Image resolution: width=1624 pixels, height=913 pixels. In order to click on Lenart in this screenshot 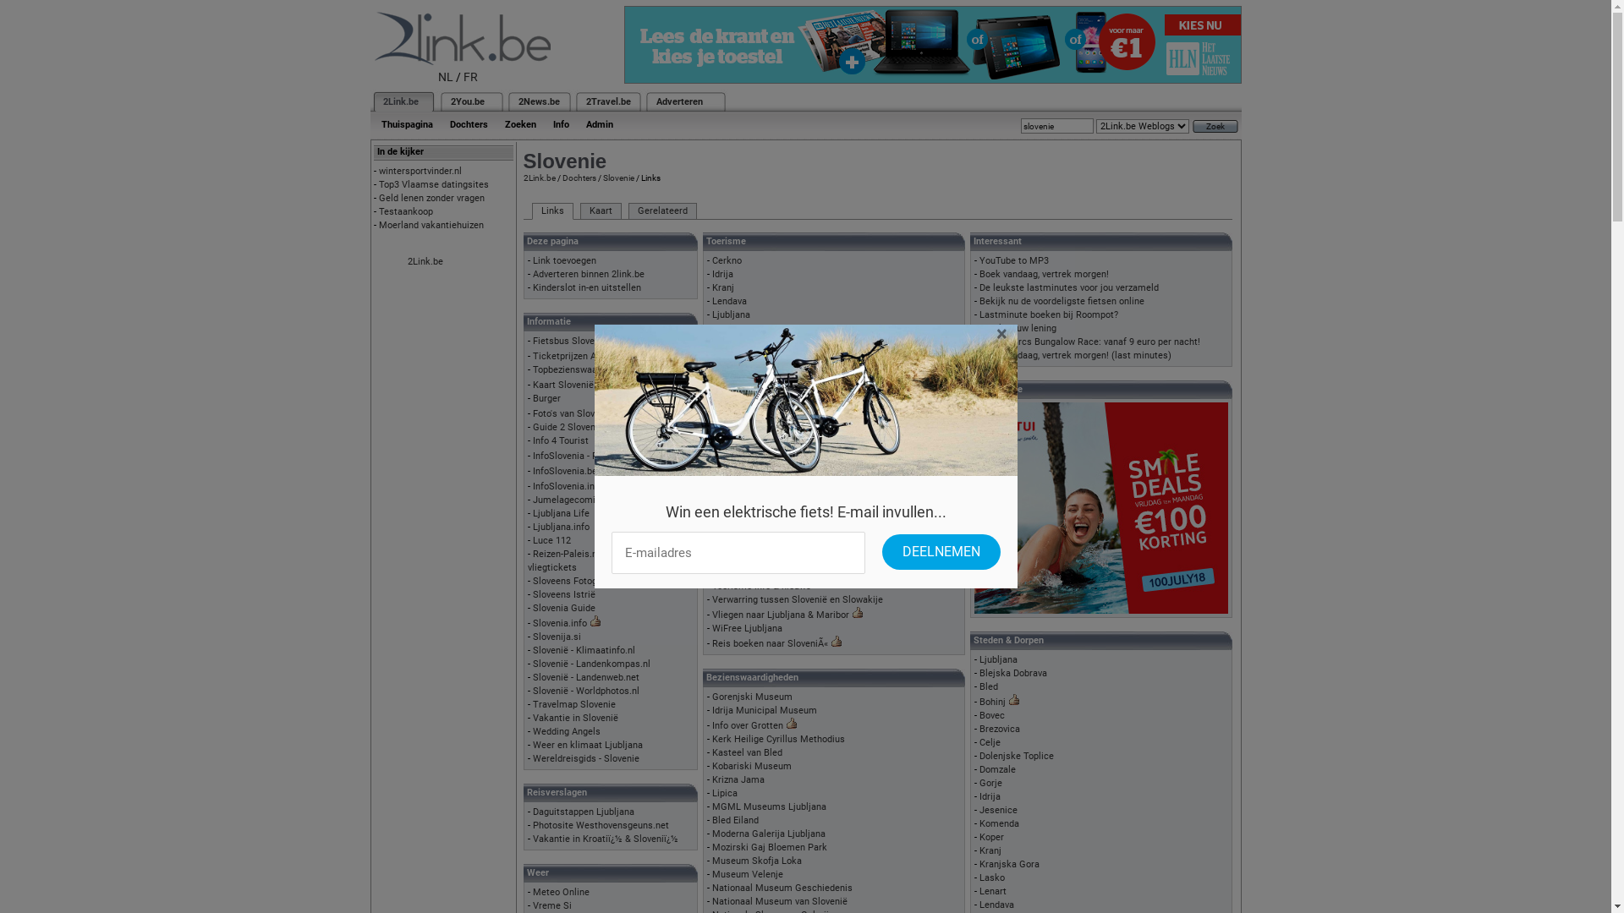, I will do `click(993, 891)`.